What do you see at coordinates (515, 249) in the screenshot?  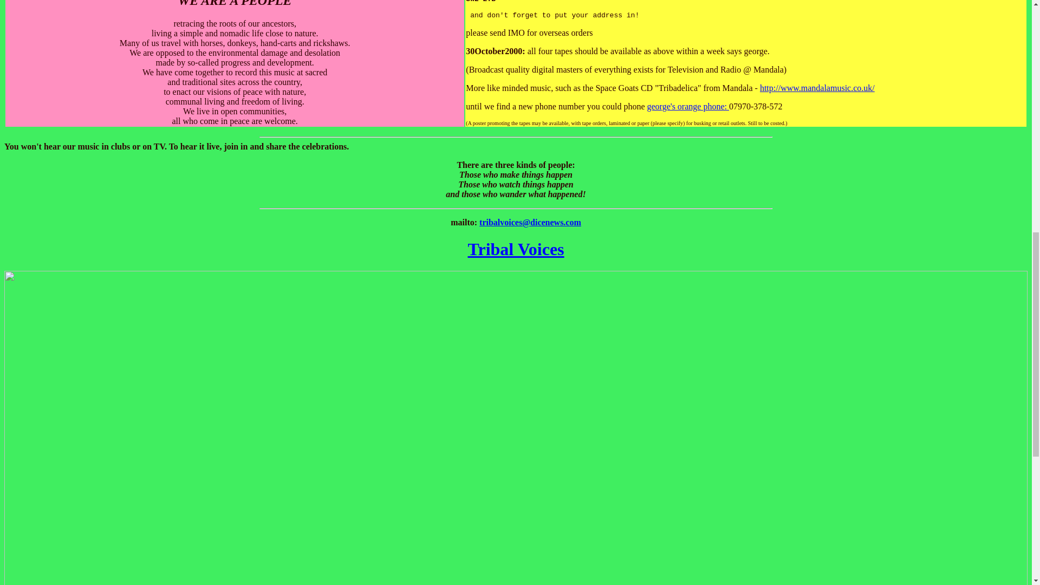 I see `Tribal Voices` at bounding box center [515, 249].